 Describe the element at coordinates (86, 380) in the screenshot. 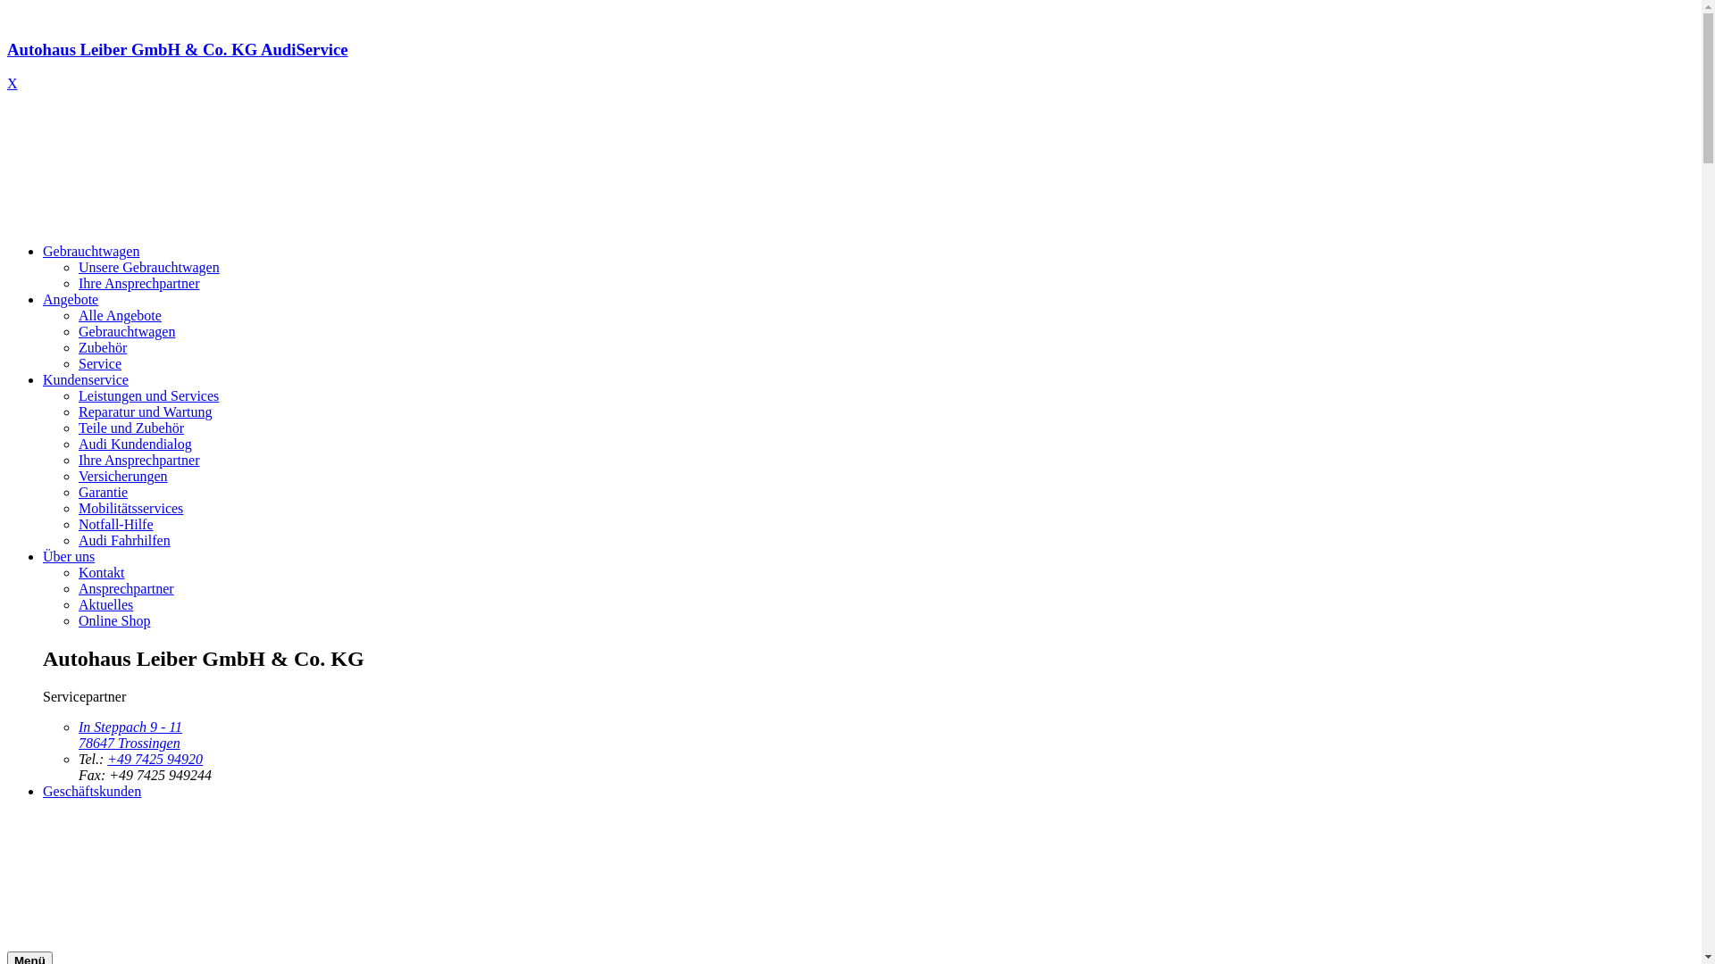

I see `Kundenservice` at that location.